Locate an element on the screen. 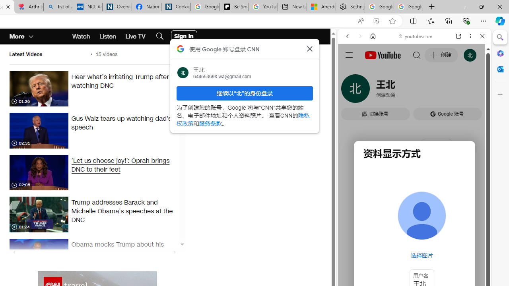  youtube.com is located at coordinates (416, 36).